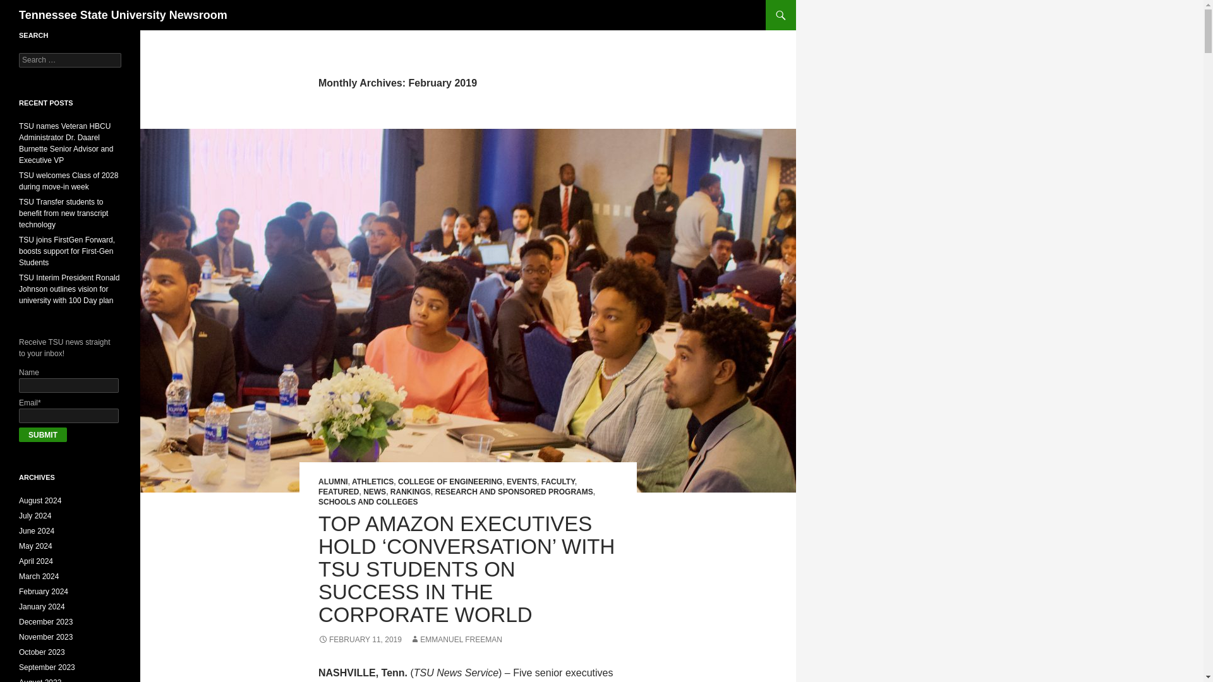 The height and width of the screenshot is (682, 1213). What do you see at coordinates (411, 492) in the screenshot?
I see `RANKINGS` at bounding box center [411, 492].